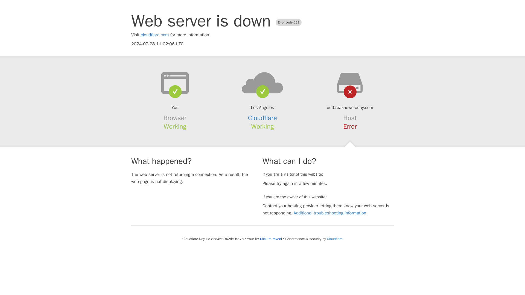 This screenshot has height=295, width=525. I want to click on Cloudflare, so click(262, 118).